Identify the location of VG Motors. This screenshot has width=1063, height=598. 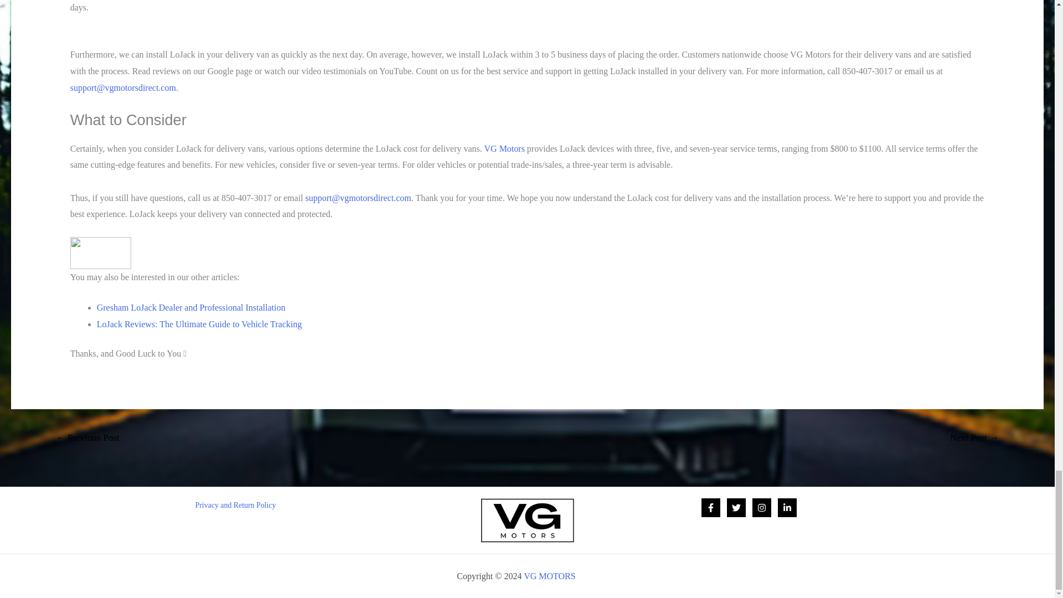
(505, 148).